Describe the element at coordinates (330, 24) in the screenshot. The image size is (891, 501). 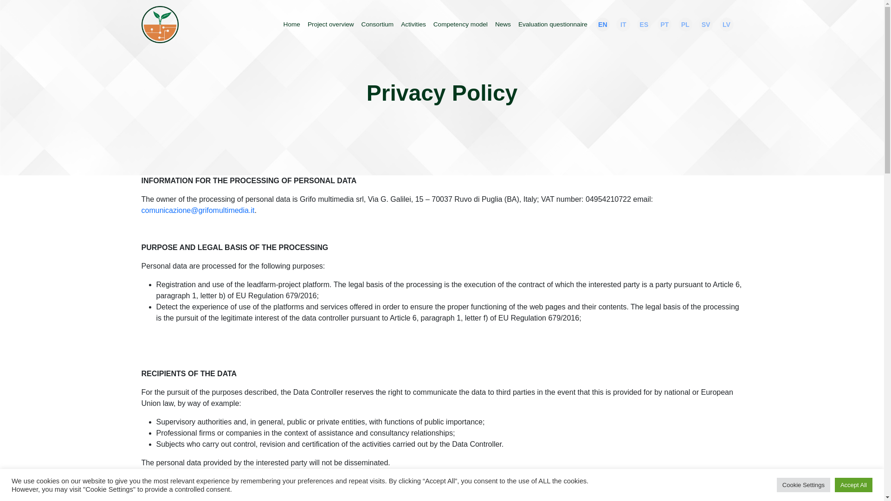
I see `Project overview` at that location.